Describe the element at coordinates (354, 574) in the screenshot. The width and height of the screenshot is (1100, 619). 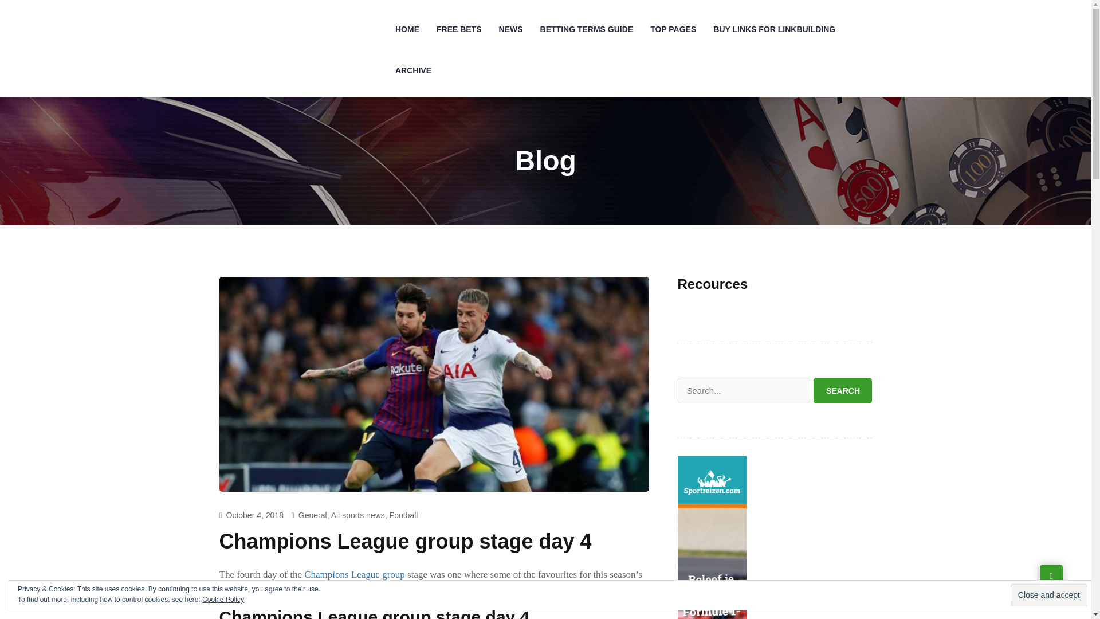
I see `Champions League group` at that location.